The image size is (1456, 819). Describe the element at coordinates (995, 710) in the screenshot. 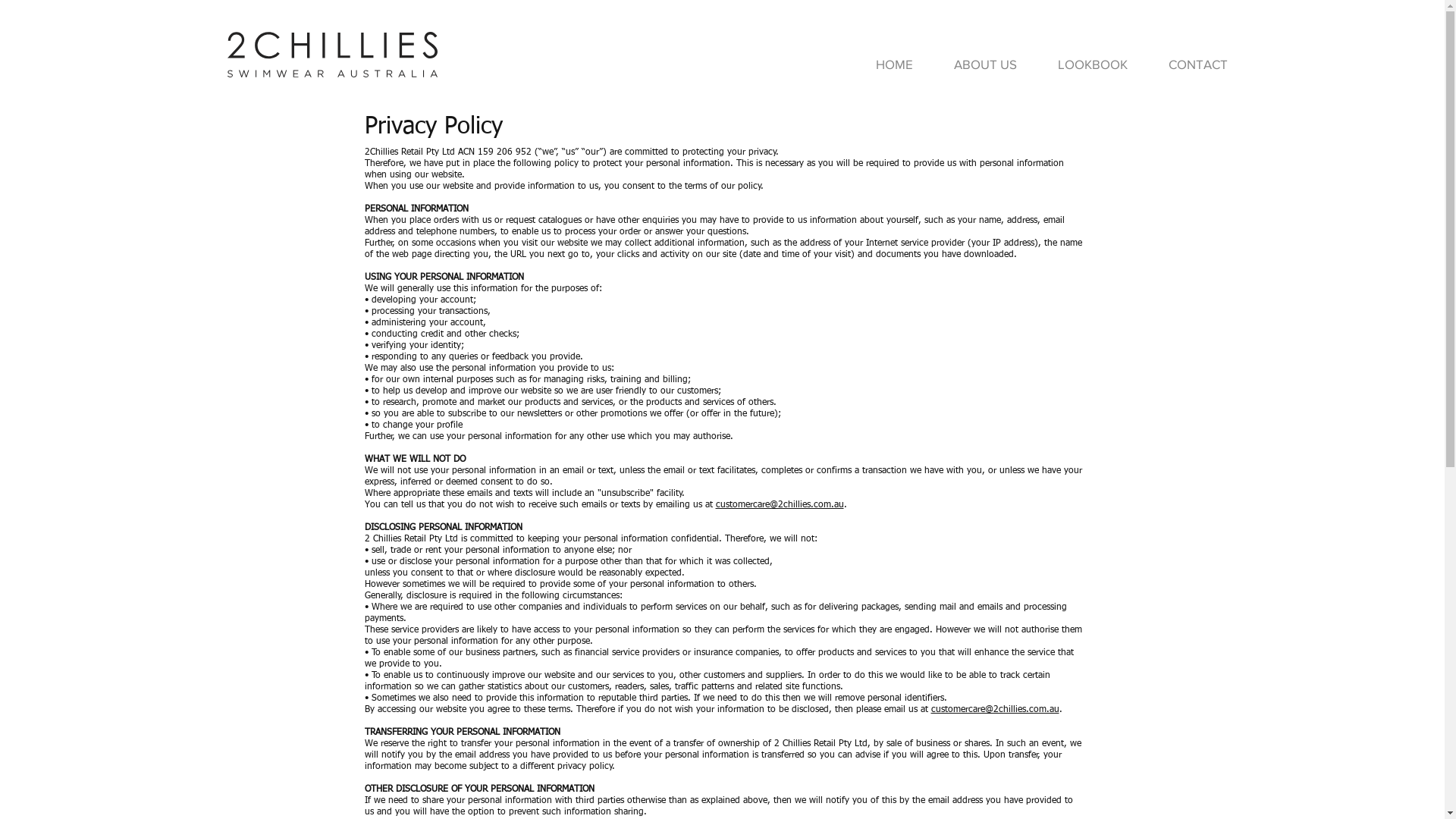

I see `customercare@2chillies.com.au` at that location.